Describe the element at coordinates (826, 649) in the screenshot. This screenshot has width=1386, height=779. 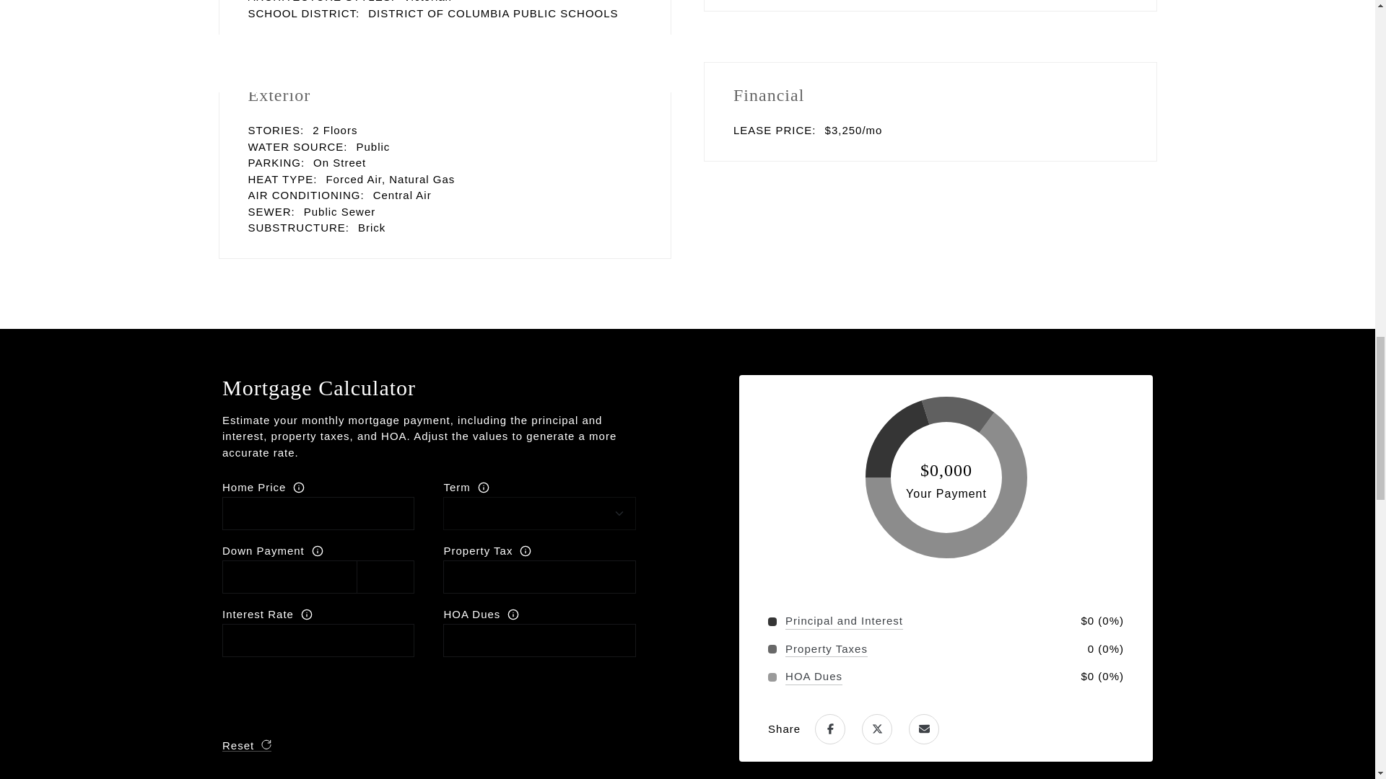
I see `Property Taxes` at that location.